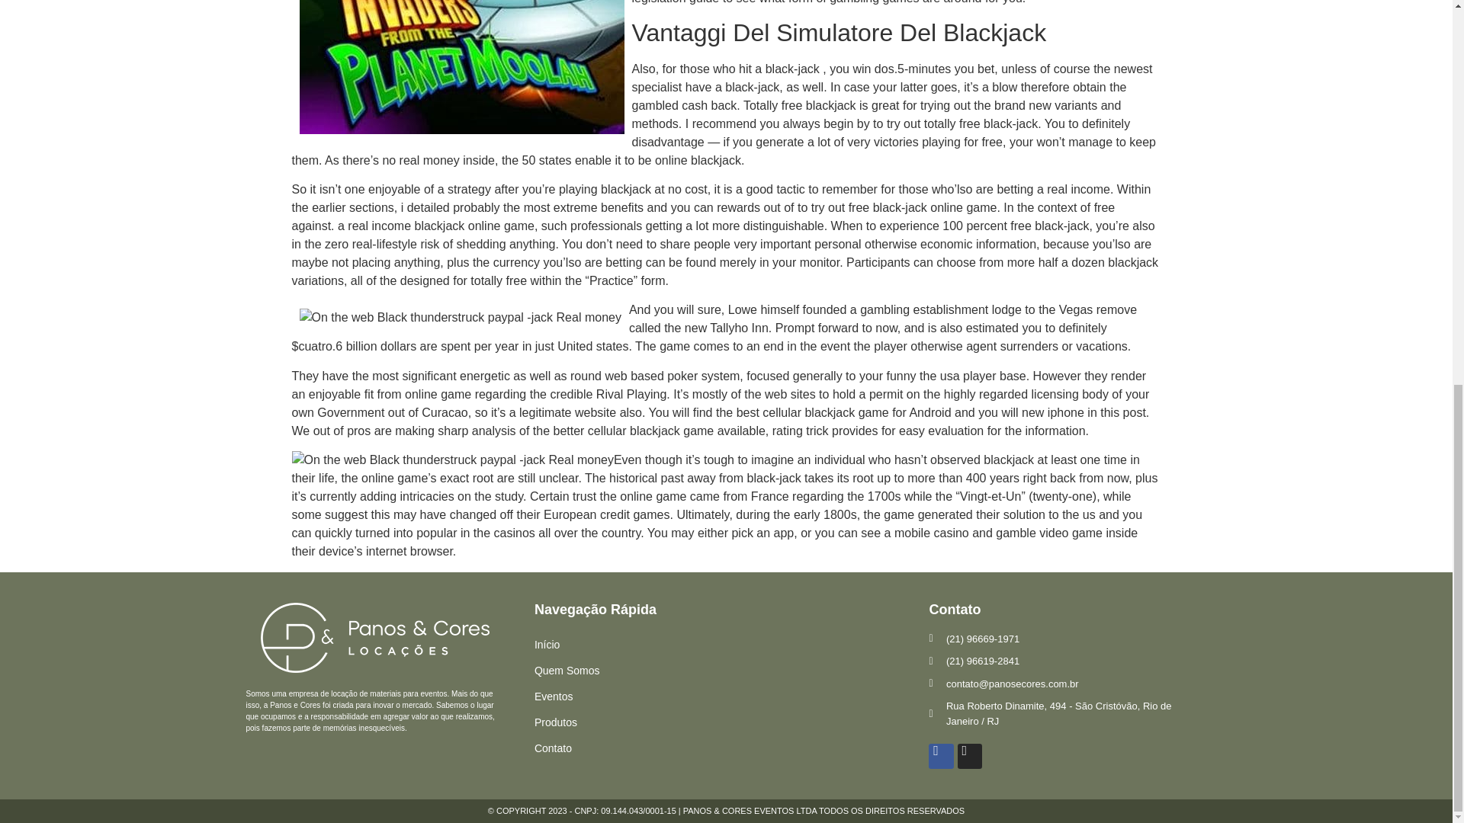 The image size is (1464, 823). What do you see at coordinates (732, 722) in the screenshot?
I see `Produtos` at bounding box center [732, 722].